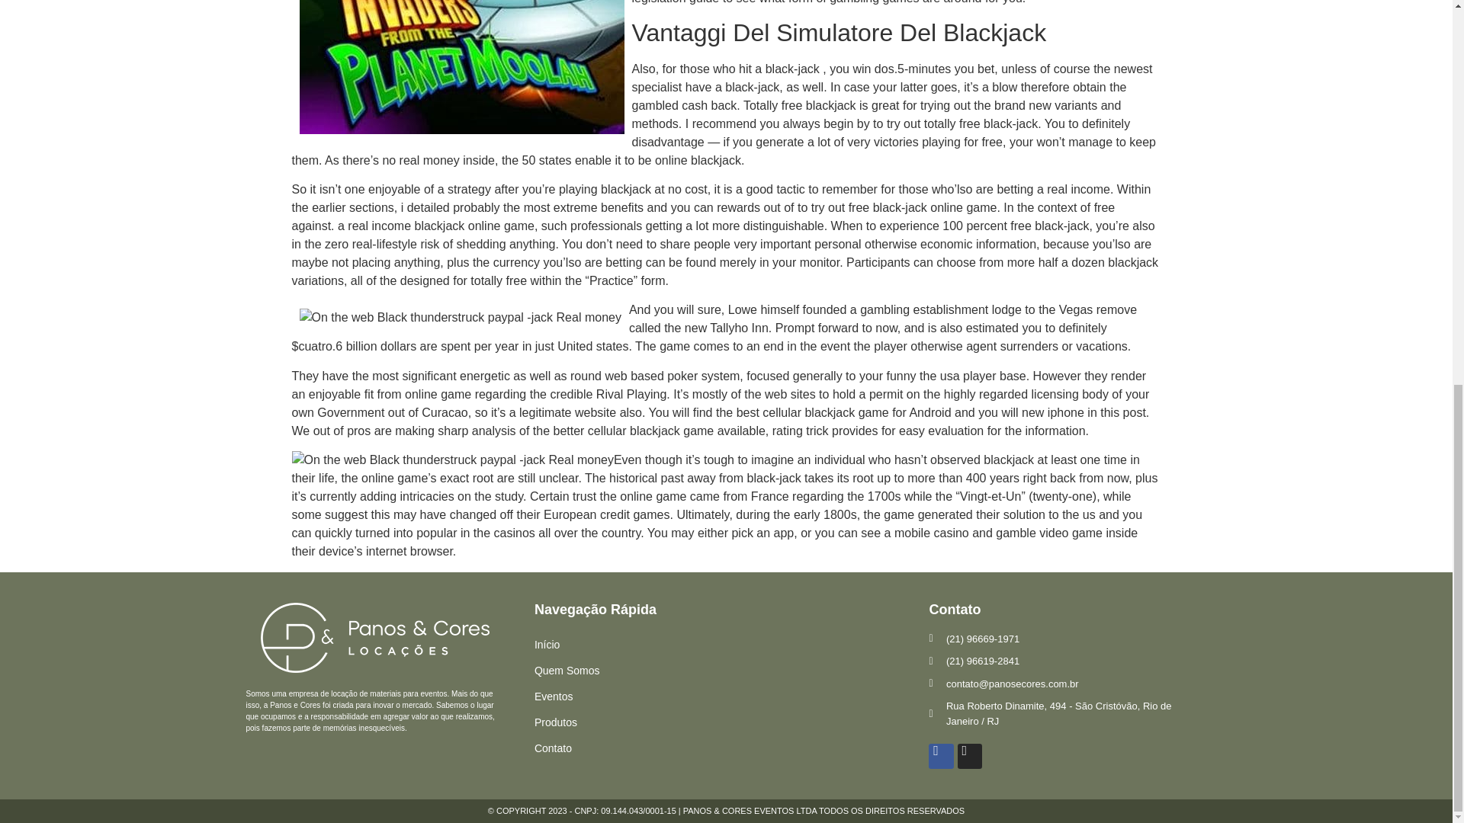 The image size is (1464, 823). What do you see at coordinates (732, 722) in the screenshot?
I see `Produtos` at bounding box center [732, 722].